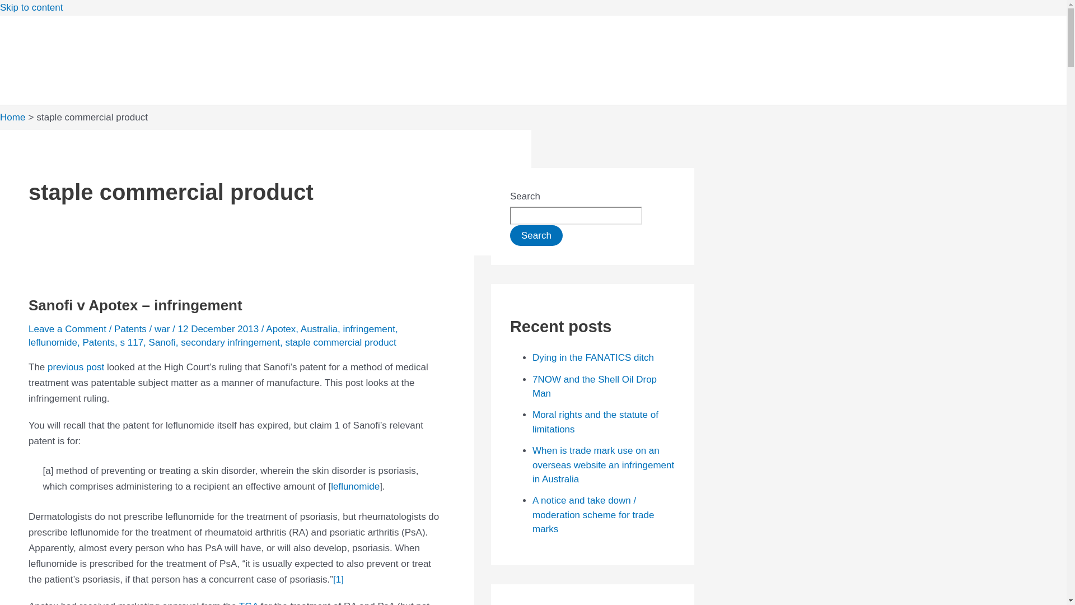  What do you see at coordinates (12, 117) in the screenshot?
I see `Home` at bounding box center [12, 117].